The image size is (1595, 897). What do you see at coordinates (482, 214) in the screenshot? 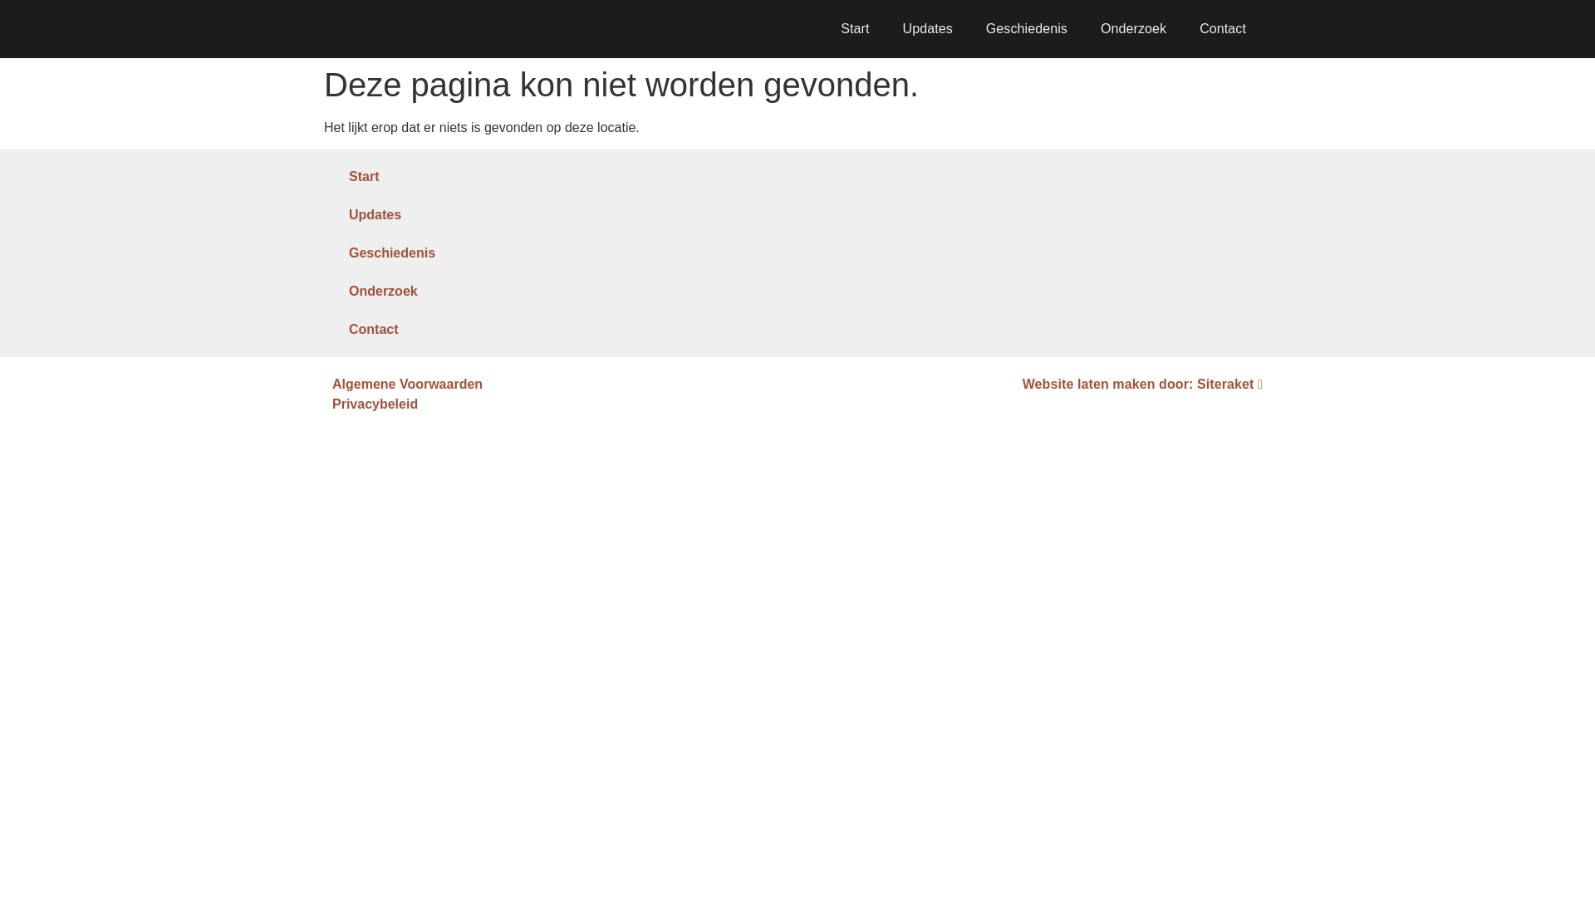
I see `Updates` at bounding box center [482, 214].